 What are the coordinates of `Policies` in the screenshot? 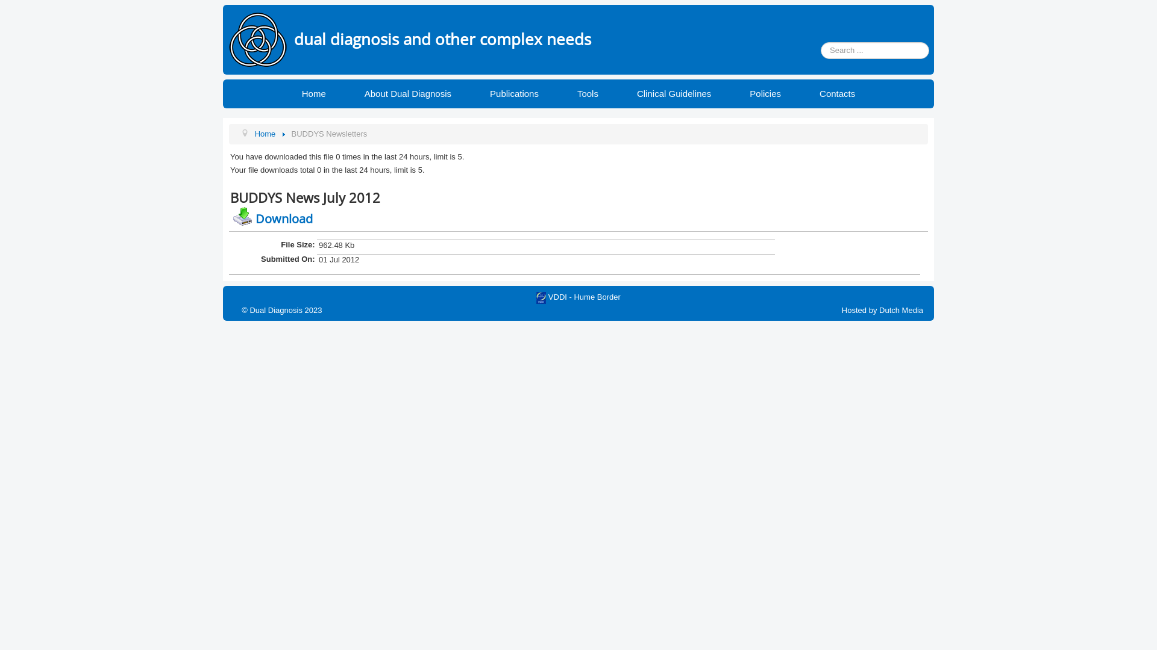 It's located at (765, 94).